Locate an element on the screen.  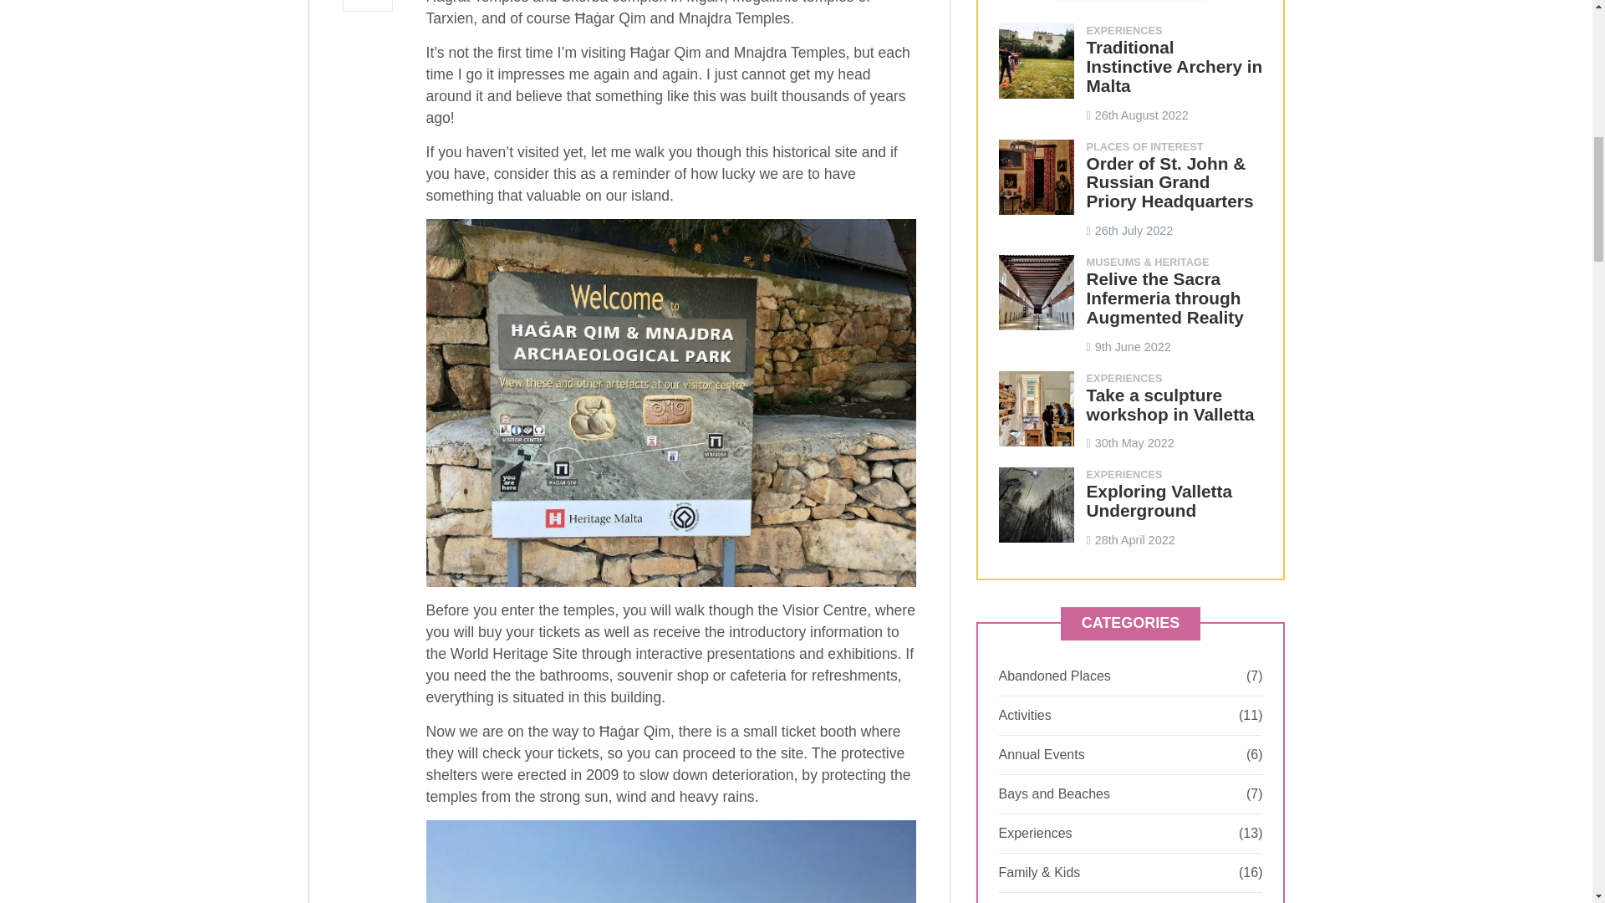
Share pinterest is located at coordinates (367, 6).